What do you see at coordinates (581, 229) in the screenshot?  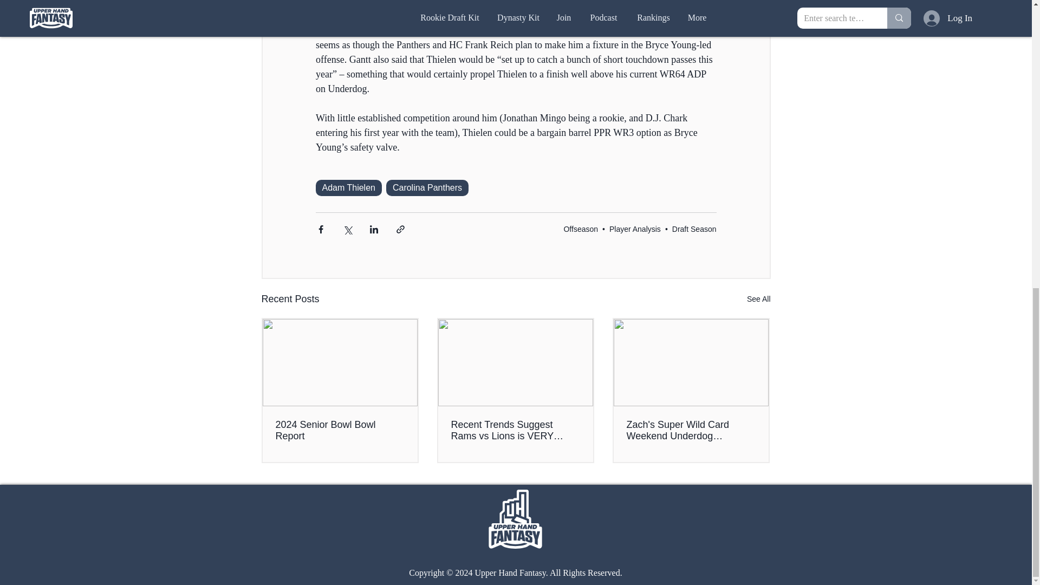 I see `Offseason` at bounding box center [581, 229].